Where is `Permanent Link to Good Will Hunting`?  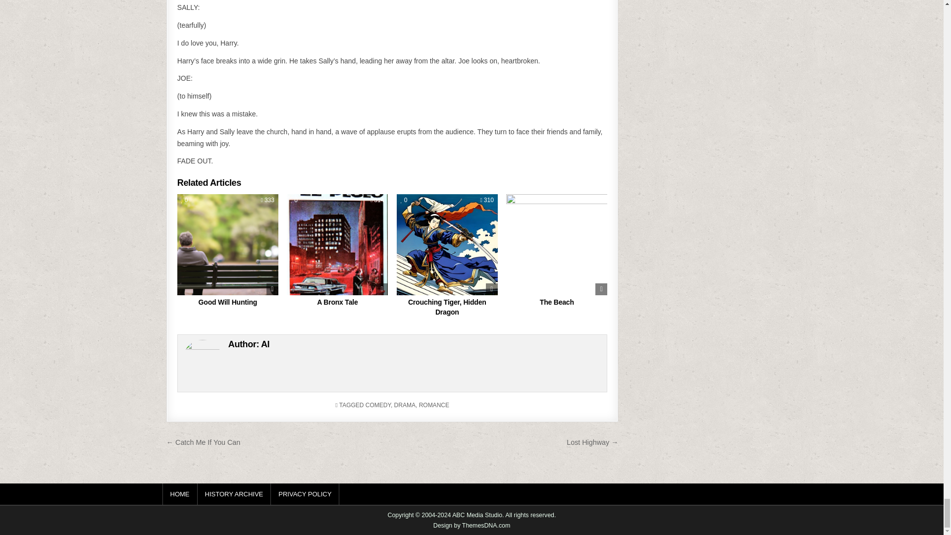 Permanent Link to Good Will Hunting is located at coordinates (228, 245).